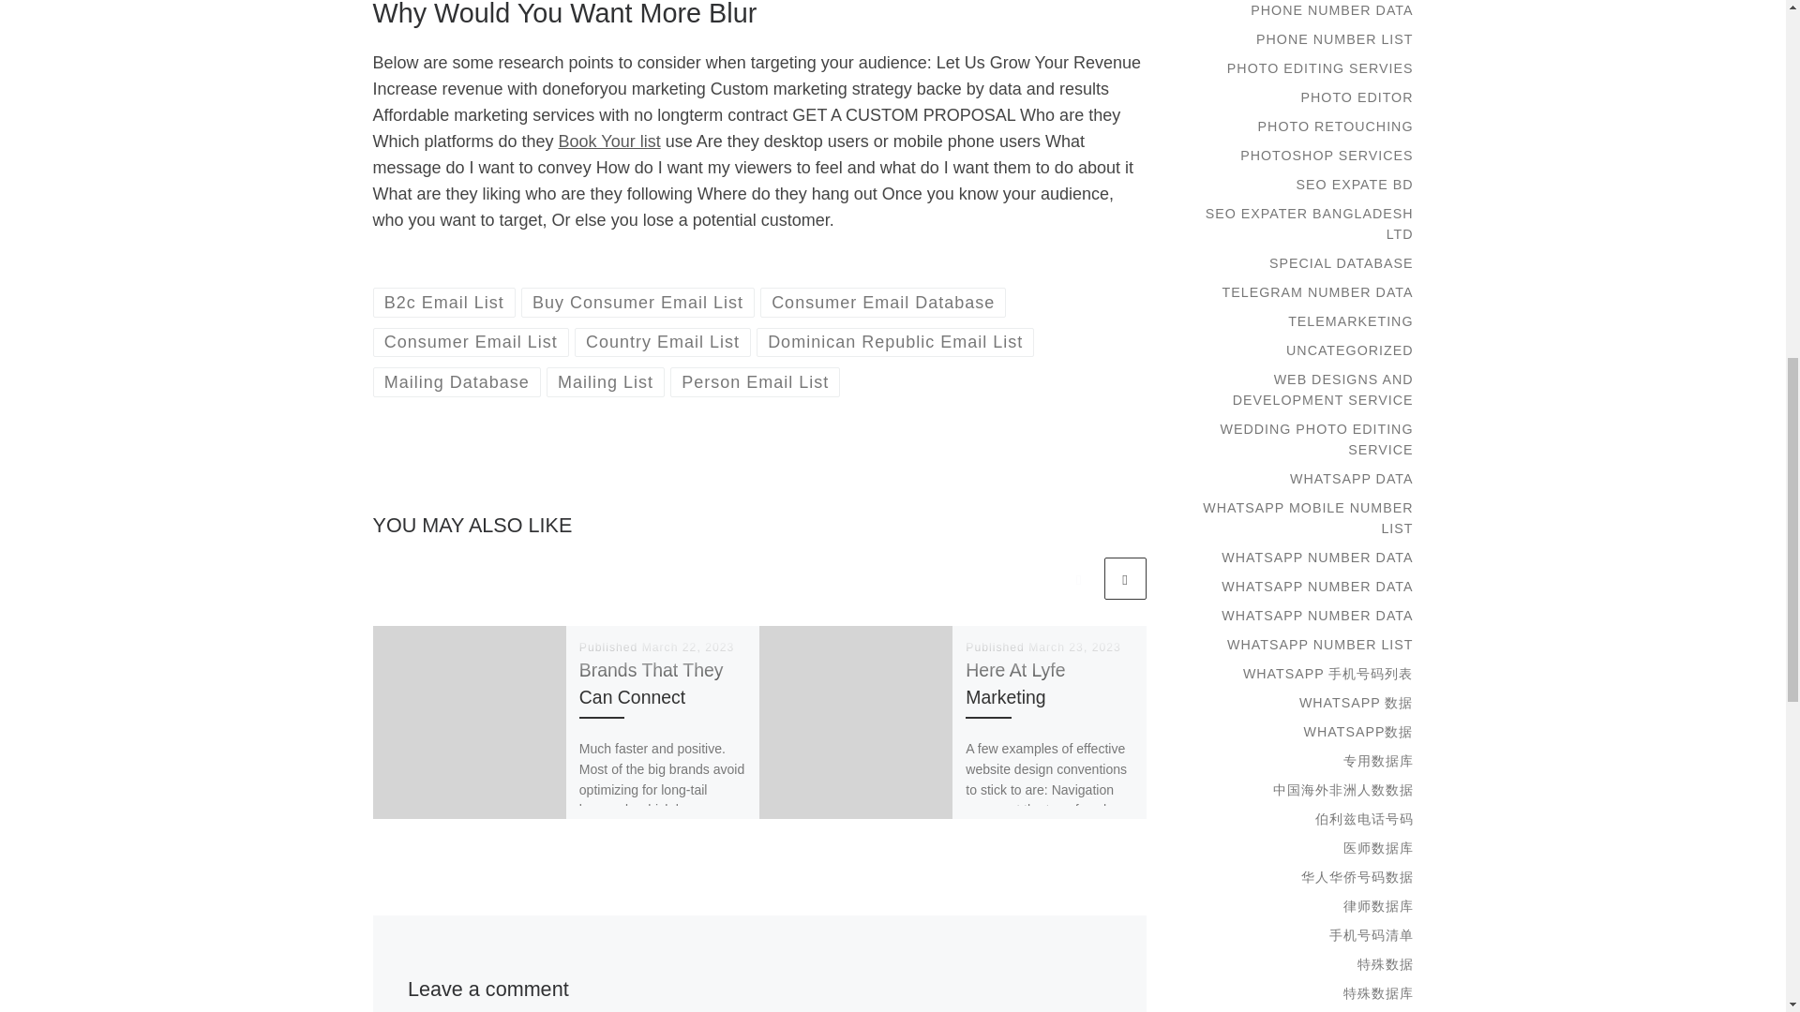 Image resolution: width=1800 pixels, height=1012 pixels. I want to click on March 22, 2023, so click(688, 647).